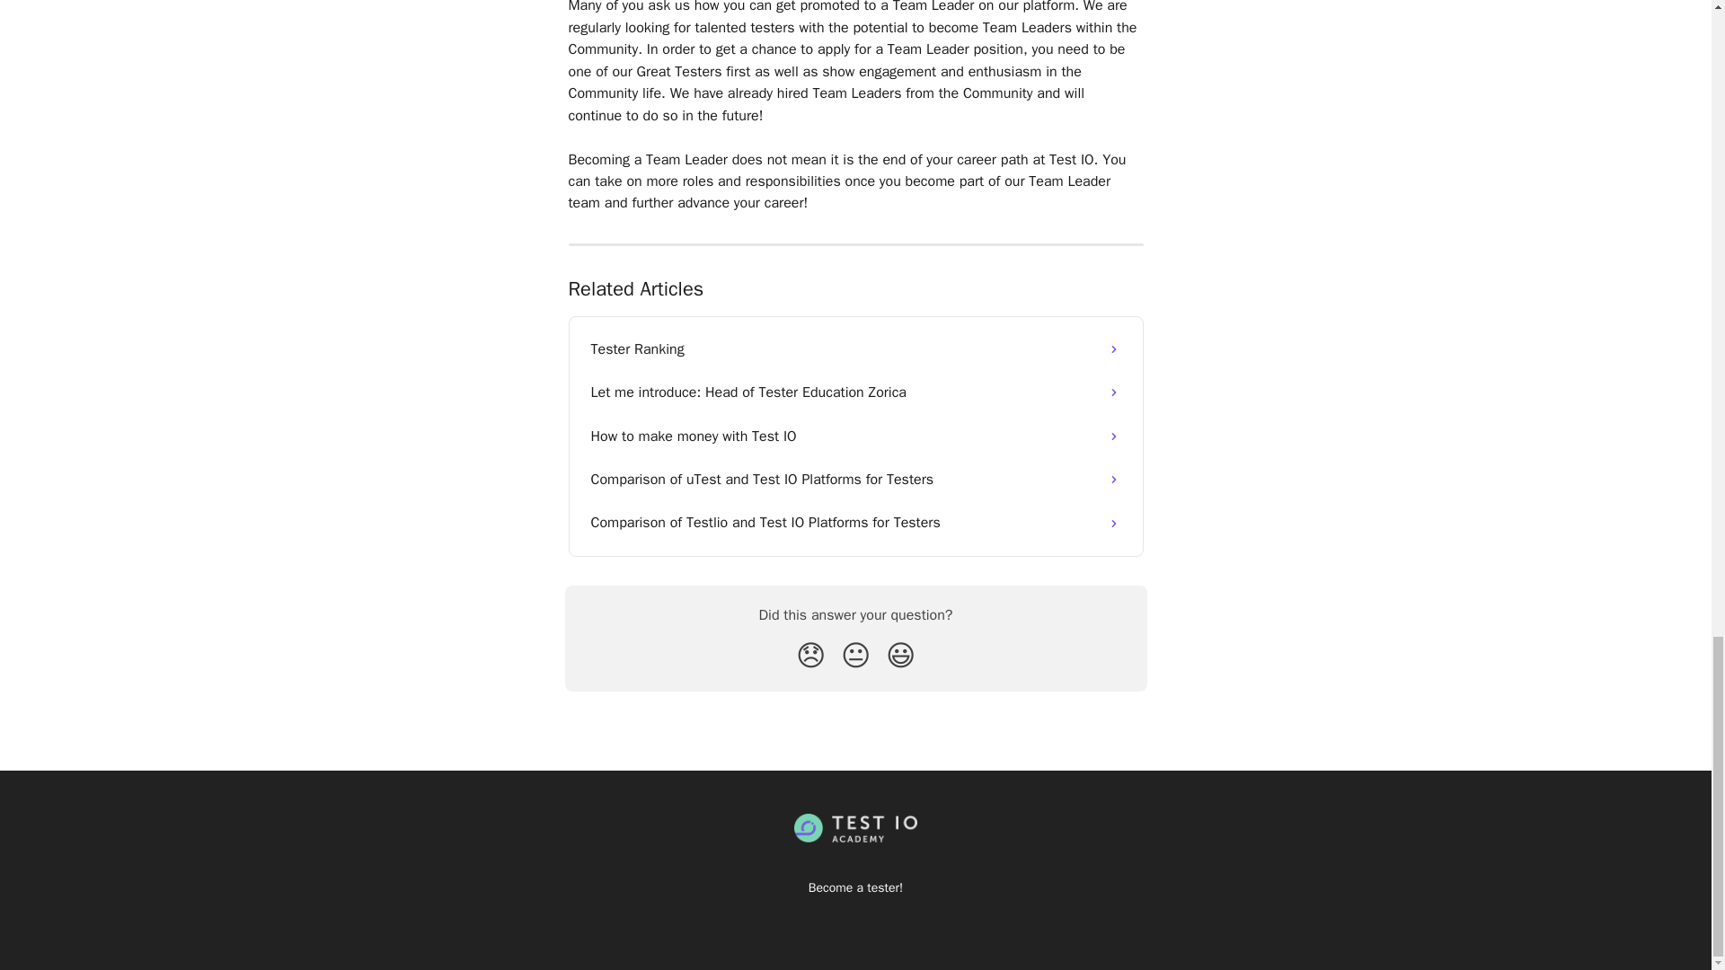 This screenshot has height=970, width=1725. What do you see at coordinates (855, 392) in the screenshot?
I see `Let me introduce: Head of Tester Education Zorica` at bounding box center [855, 392].